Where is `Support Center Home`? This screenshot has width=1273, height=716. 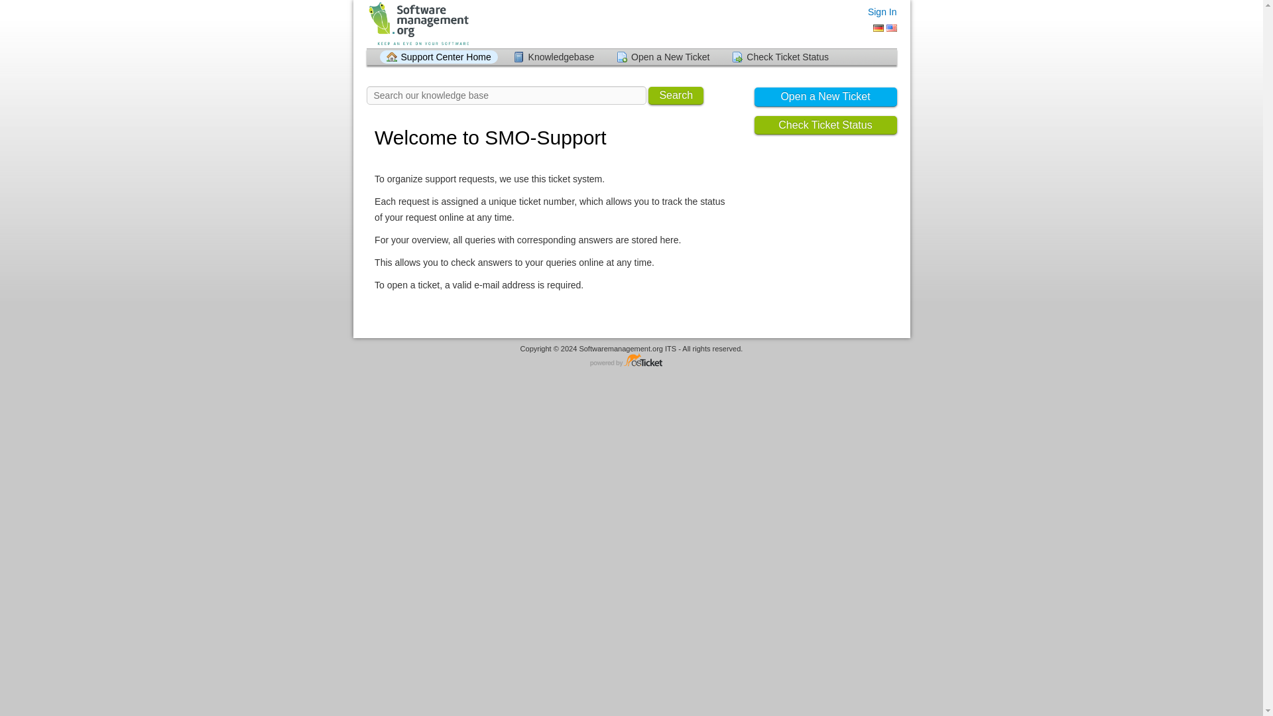 Support Center Home is located at coordinates (438, 57).